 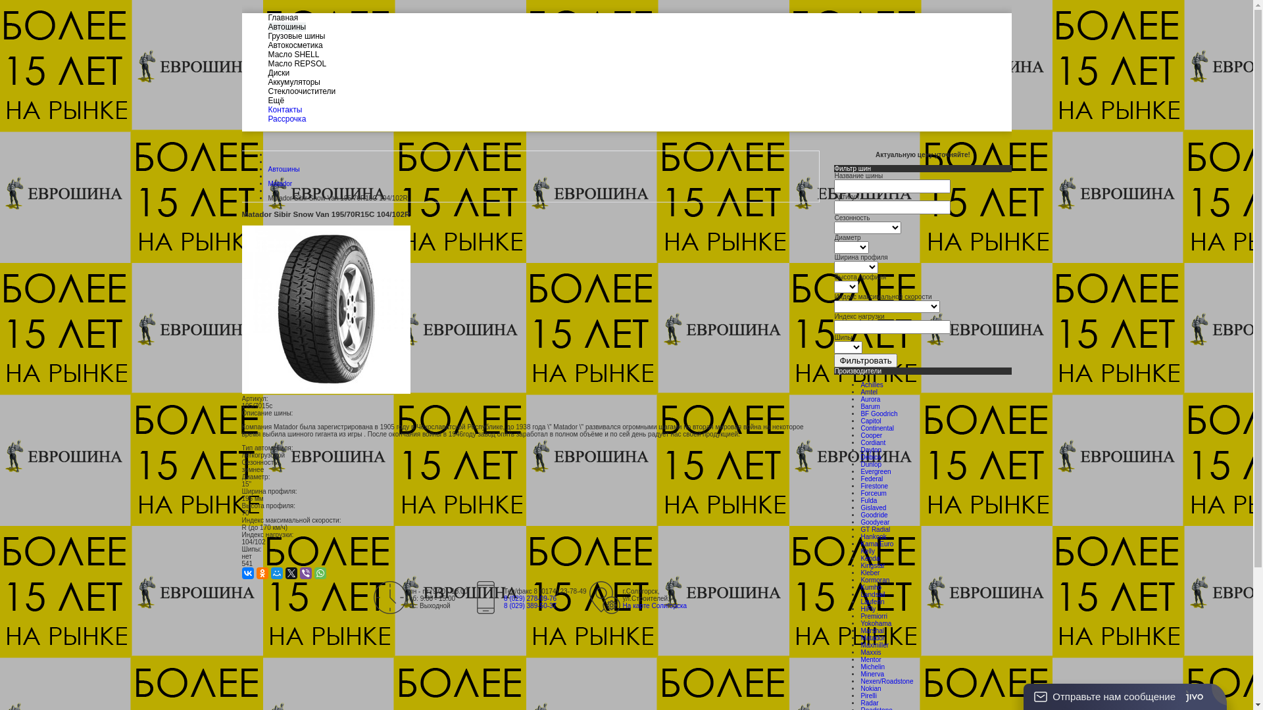 I want to click on Cooper, so click(x=871, y=435).